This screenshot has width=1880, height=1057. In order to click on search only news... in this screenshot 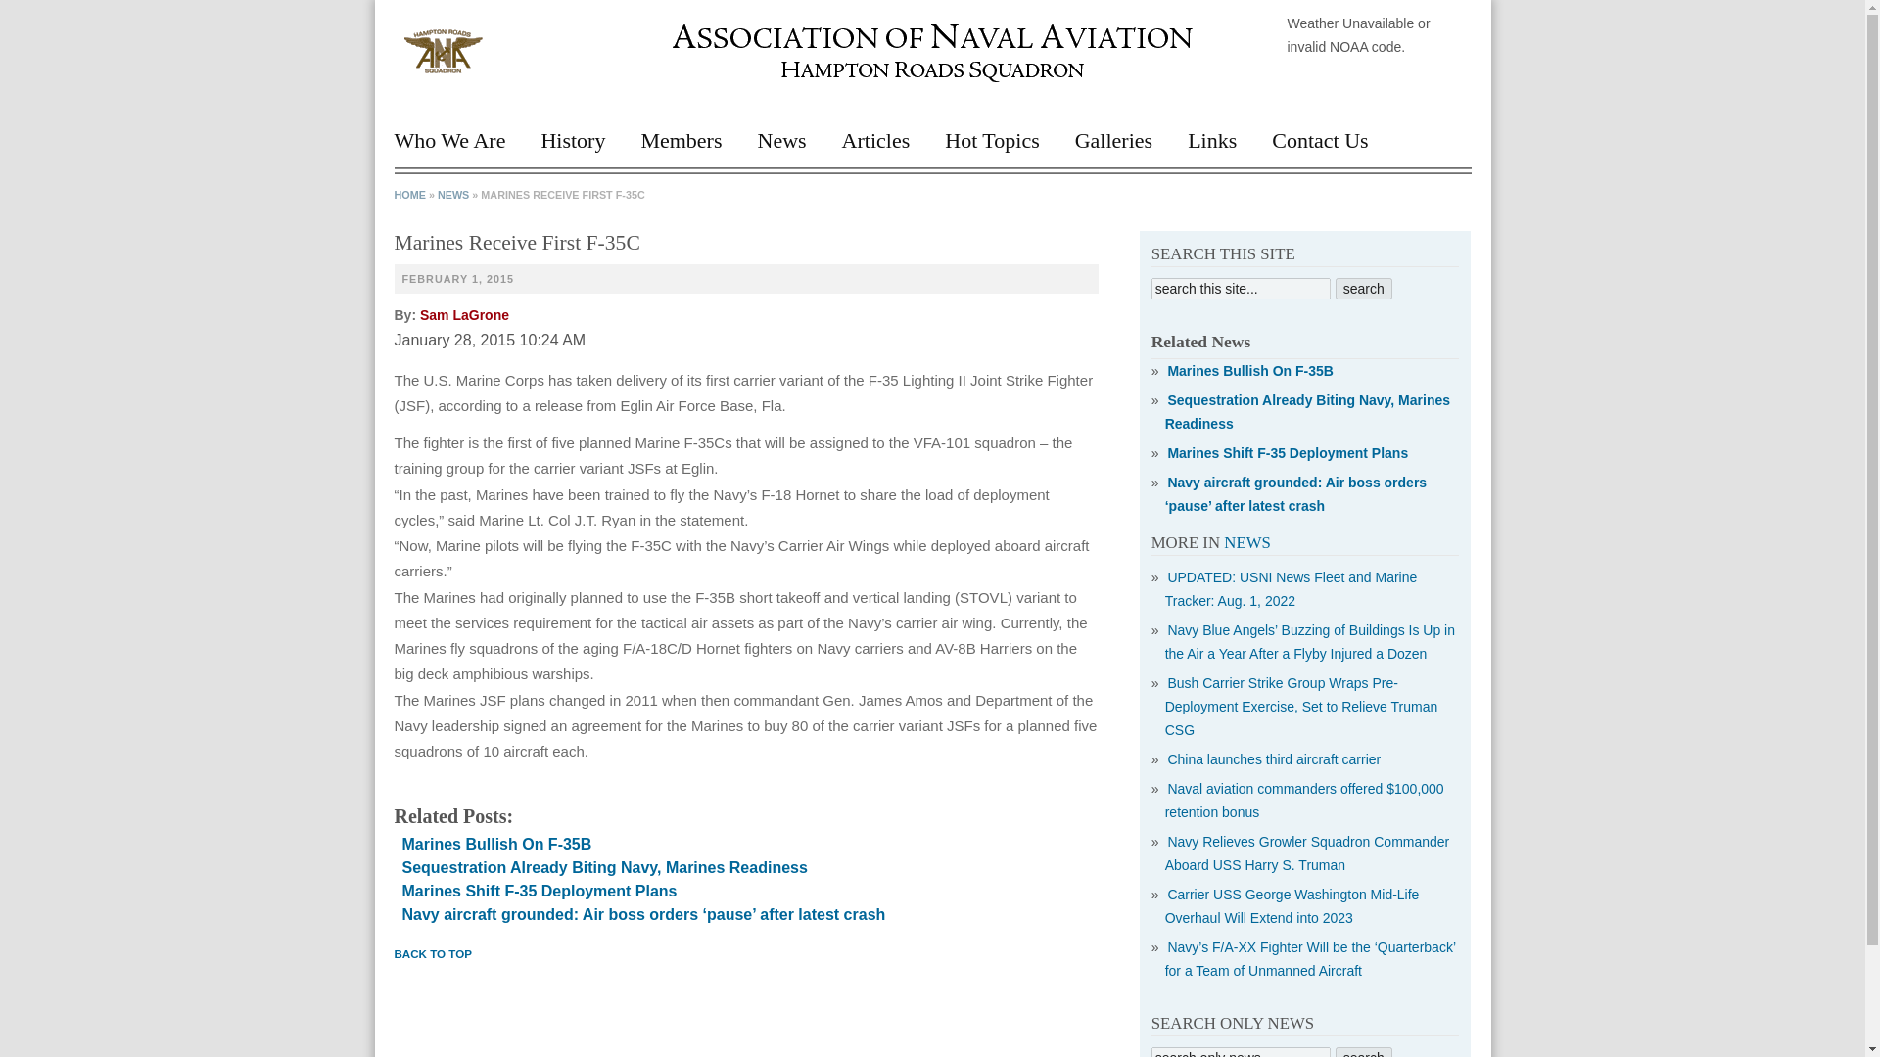, I will do `click(1241, 1052)`.